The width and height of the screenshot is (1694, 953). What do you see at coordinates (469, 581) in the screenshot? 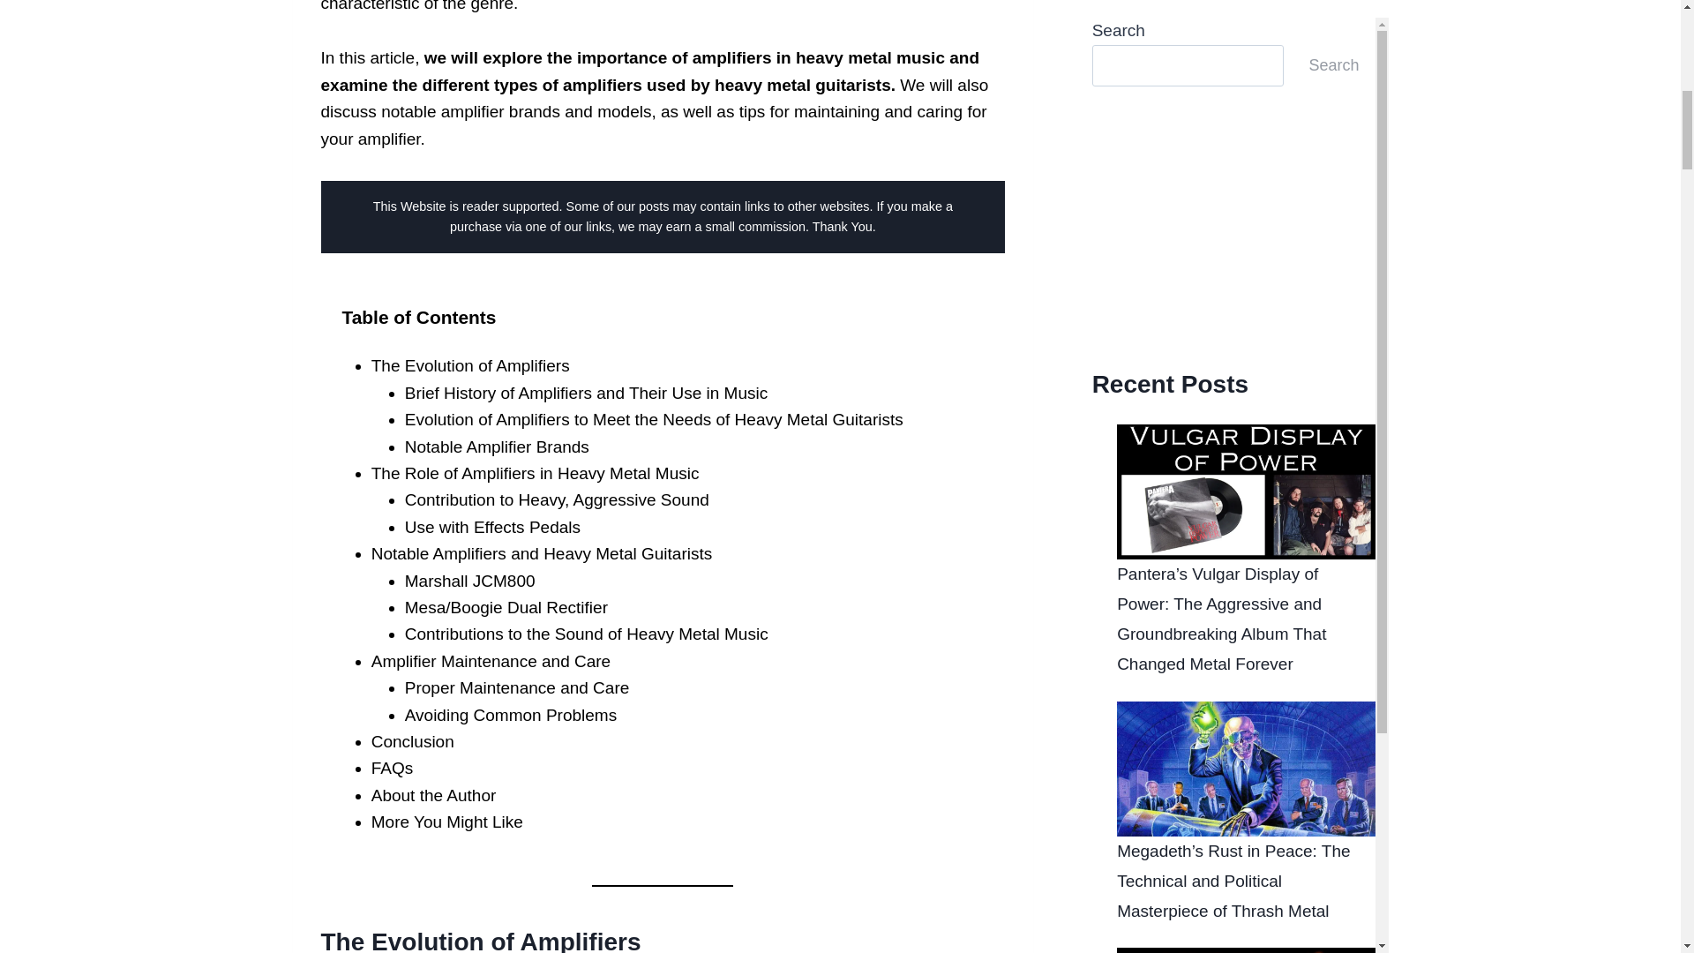
I see `Marshall JCM800` at bounding box center [469, 581].